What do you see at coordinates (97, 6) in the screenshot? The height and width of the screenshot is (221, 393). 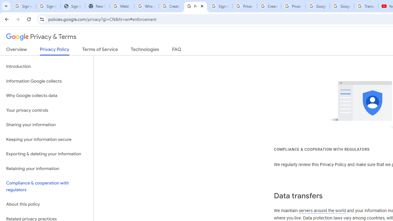 I see `New Tab` at bounding box center [97, 6].